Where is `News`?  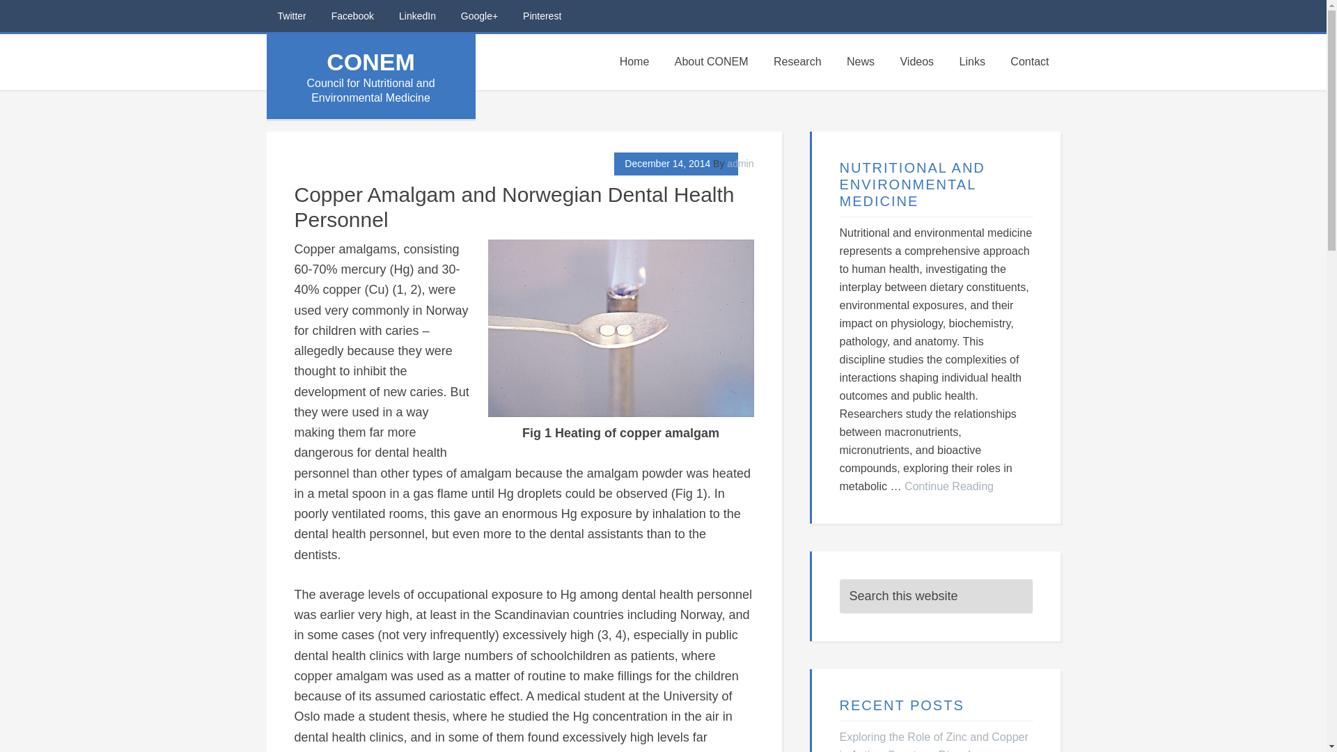
News is located at coordinates (861, 61).